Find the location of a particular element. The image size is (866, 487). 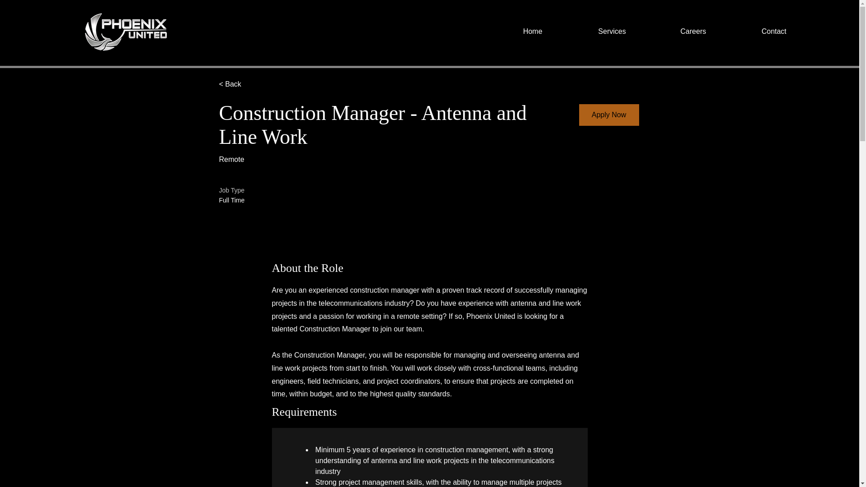

Services is located at coordinates (612, 32).